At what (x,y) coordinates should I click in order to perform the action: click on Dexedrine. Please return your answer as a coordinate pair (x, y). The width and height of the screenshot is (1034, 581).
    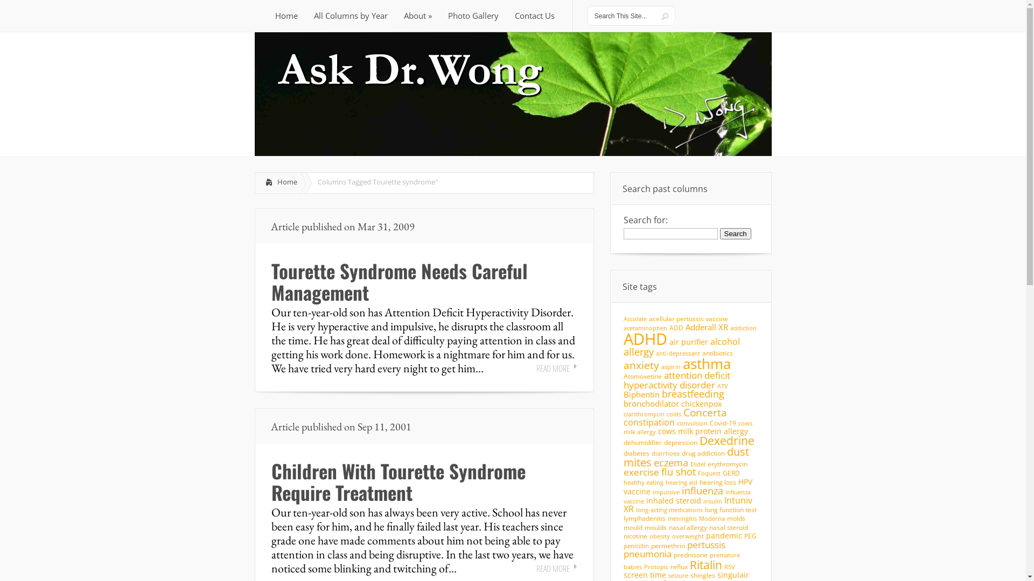
    Looking at the image, I should click on (726, 441).